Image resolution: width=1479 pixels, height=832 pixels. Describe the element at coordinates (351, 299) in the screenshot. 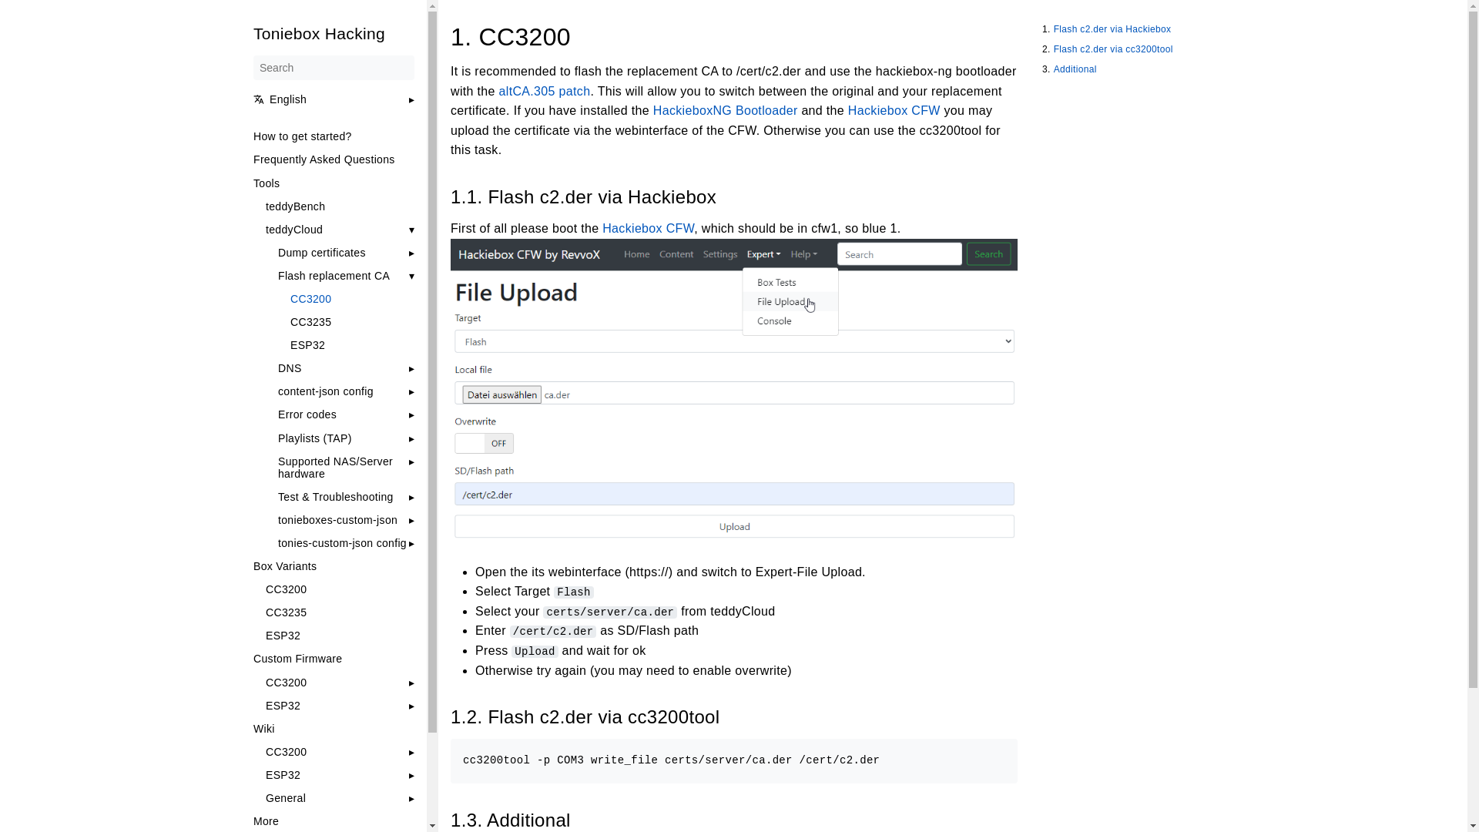

I see `CC3200` at that location.